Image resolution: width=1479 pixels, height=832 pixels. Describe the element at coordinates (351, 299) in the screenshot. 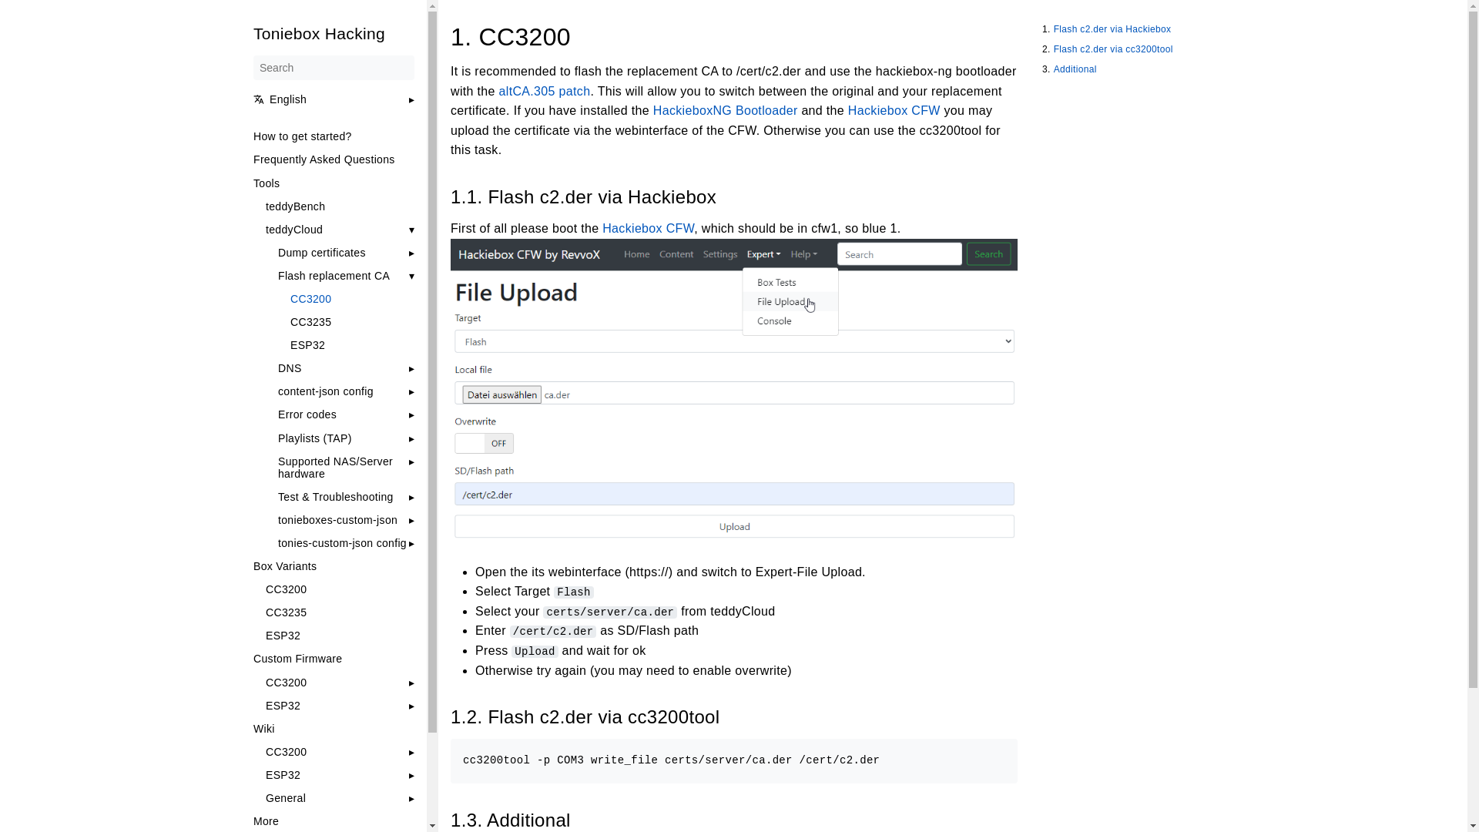

I see `CC3200` at that location.